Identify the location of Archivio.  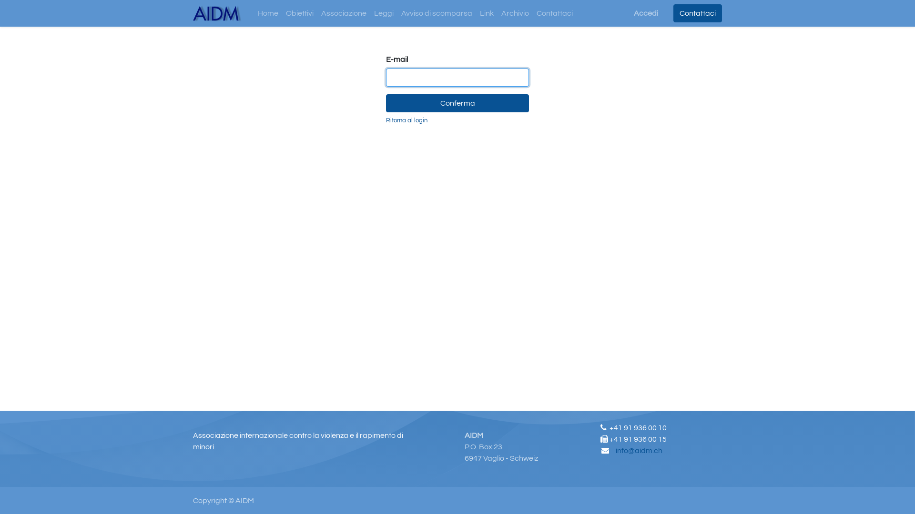
(515, 13).